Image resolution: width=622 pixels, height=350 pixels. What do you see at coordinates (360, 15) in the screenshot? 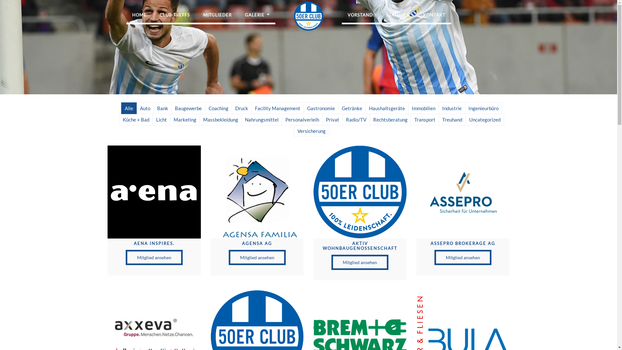
I see `VORSTAND` at bounding box center [360, 15].